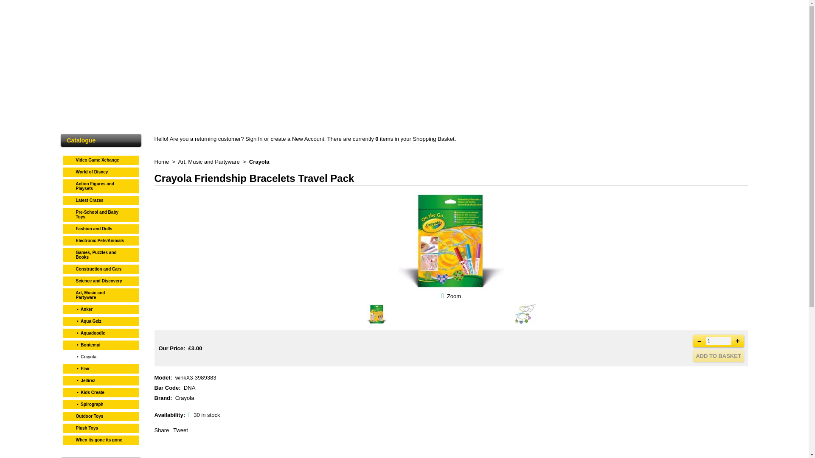  Describe the element at coordinates (718, 356) in the screenshot. I see `ADD TO BASKET` at that location.